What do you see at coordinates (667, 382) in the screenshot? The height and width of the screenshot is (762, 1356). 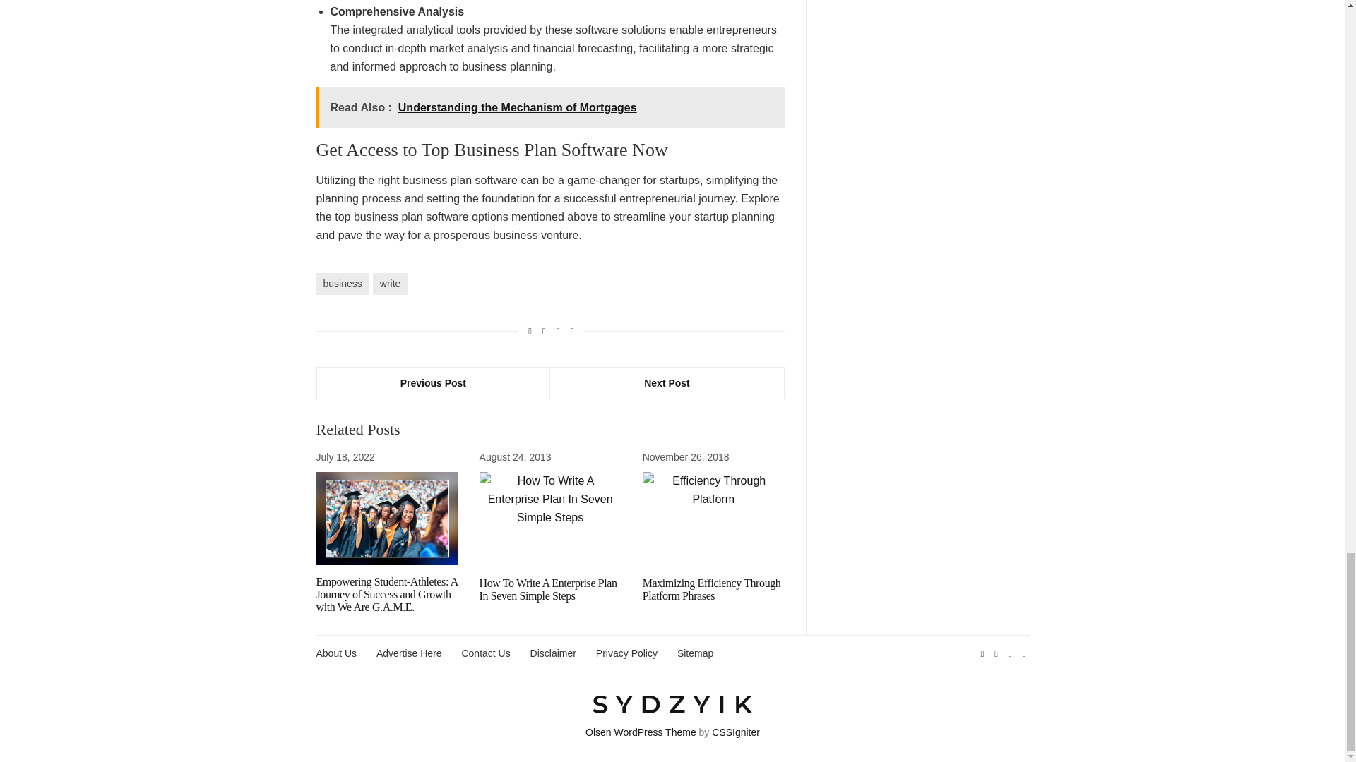 I see `Next Post` at bounding box center [667, 382].